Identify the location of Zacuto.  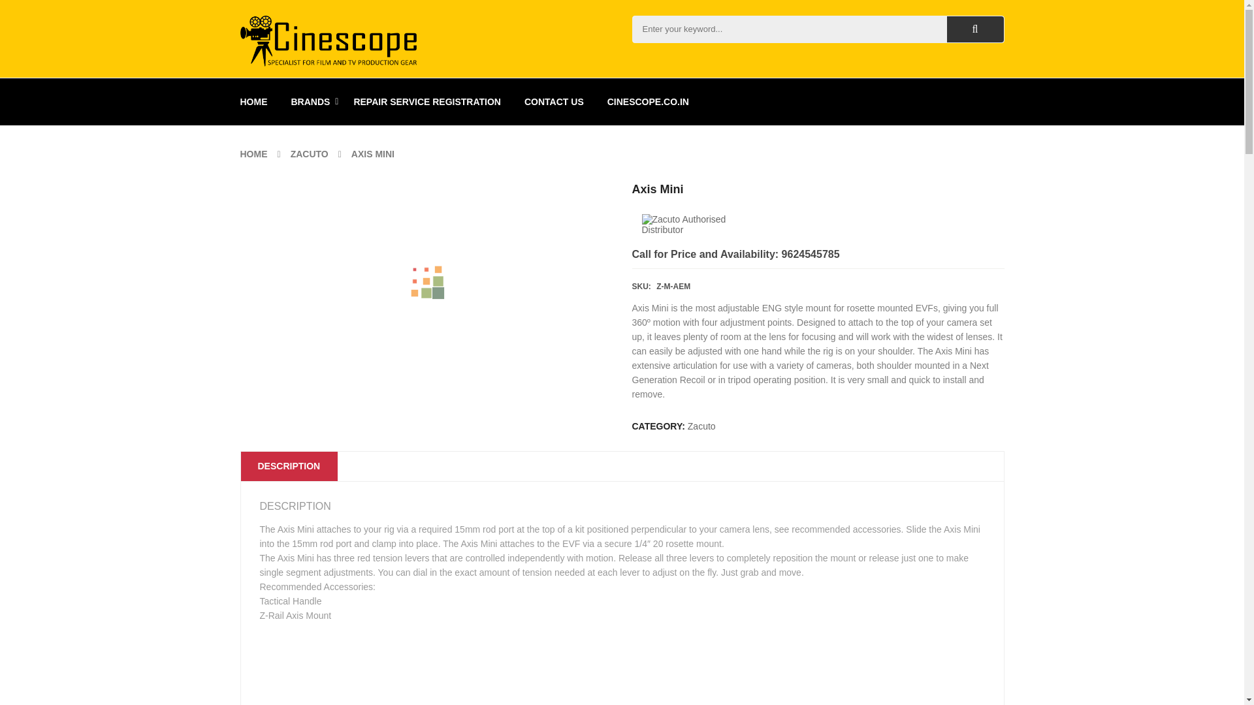
(701, 426).